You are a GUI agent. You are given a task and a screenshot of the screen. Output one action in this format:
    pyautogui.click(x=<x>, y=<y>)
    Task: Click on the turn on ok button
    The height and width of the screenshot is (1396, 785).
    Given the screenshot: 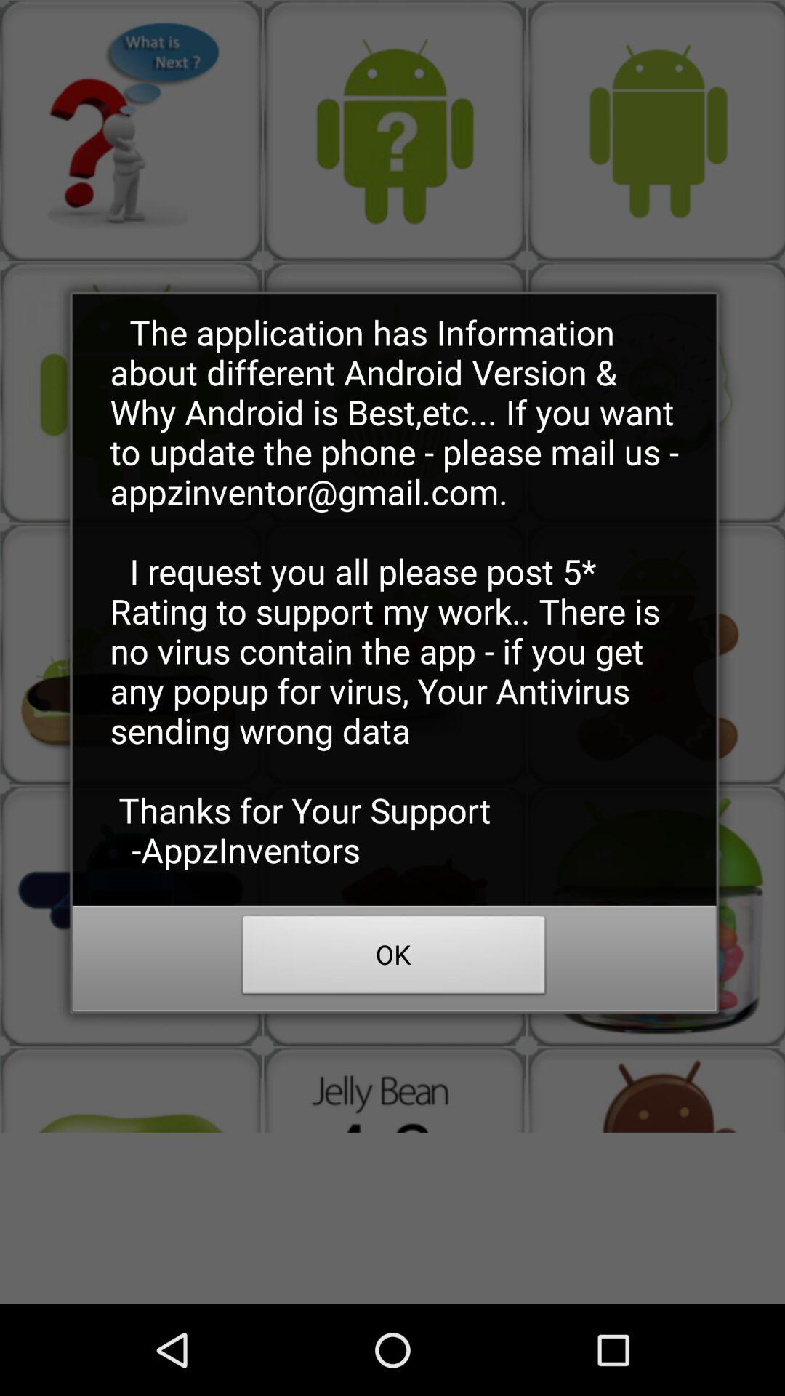 What is the action you would take?
    pyautogui.click(x=394, y=959)
    